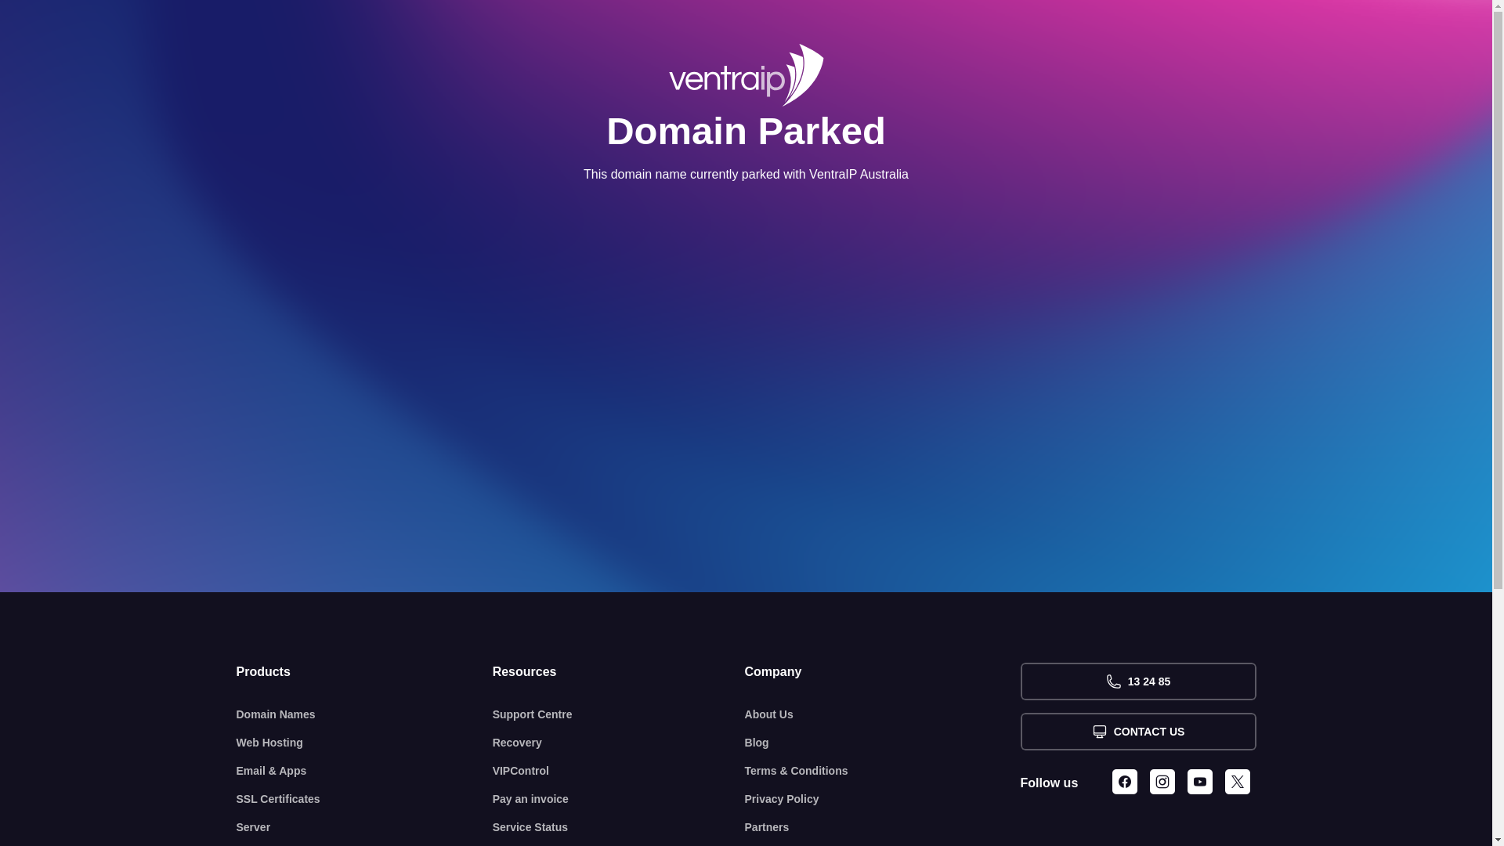 The height and width of the screenshot is (846, 1504). Describe the element at coordinates (1137, 681) in the screenshot. I see `13 24 85` at that location.